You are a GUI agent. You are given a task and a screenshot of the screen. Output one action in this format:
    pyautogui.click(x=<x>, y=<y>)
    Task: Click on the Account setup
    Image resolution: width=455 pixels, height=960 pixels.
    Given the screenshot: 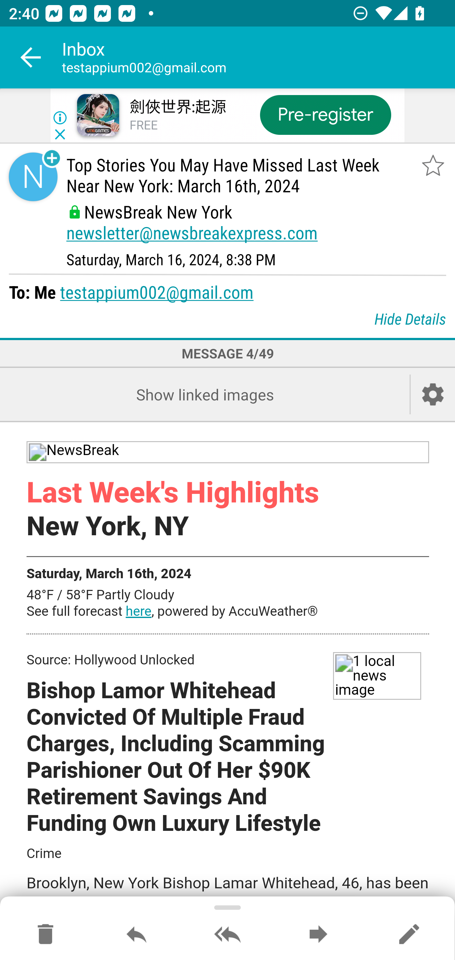 What is the action you would take?
    pyautogui.click(x=433, y=394)
    